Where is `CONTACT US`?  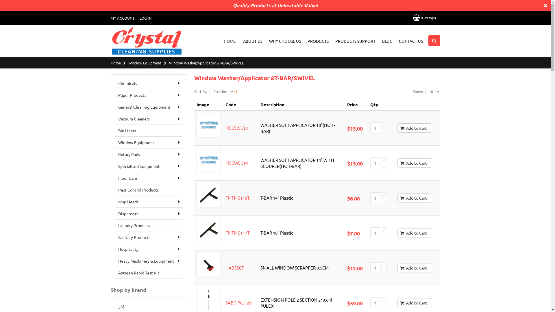
CONTACT US is located at coordinates (411, 41).